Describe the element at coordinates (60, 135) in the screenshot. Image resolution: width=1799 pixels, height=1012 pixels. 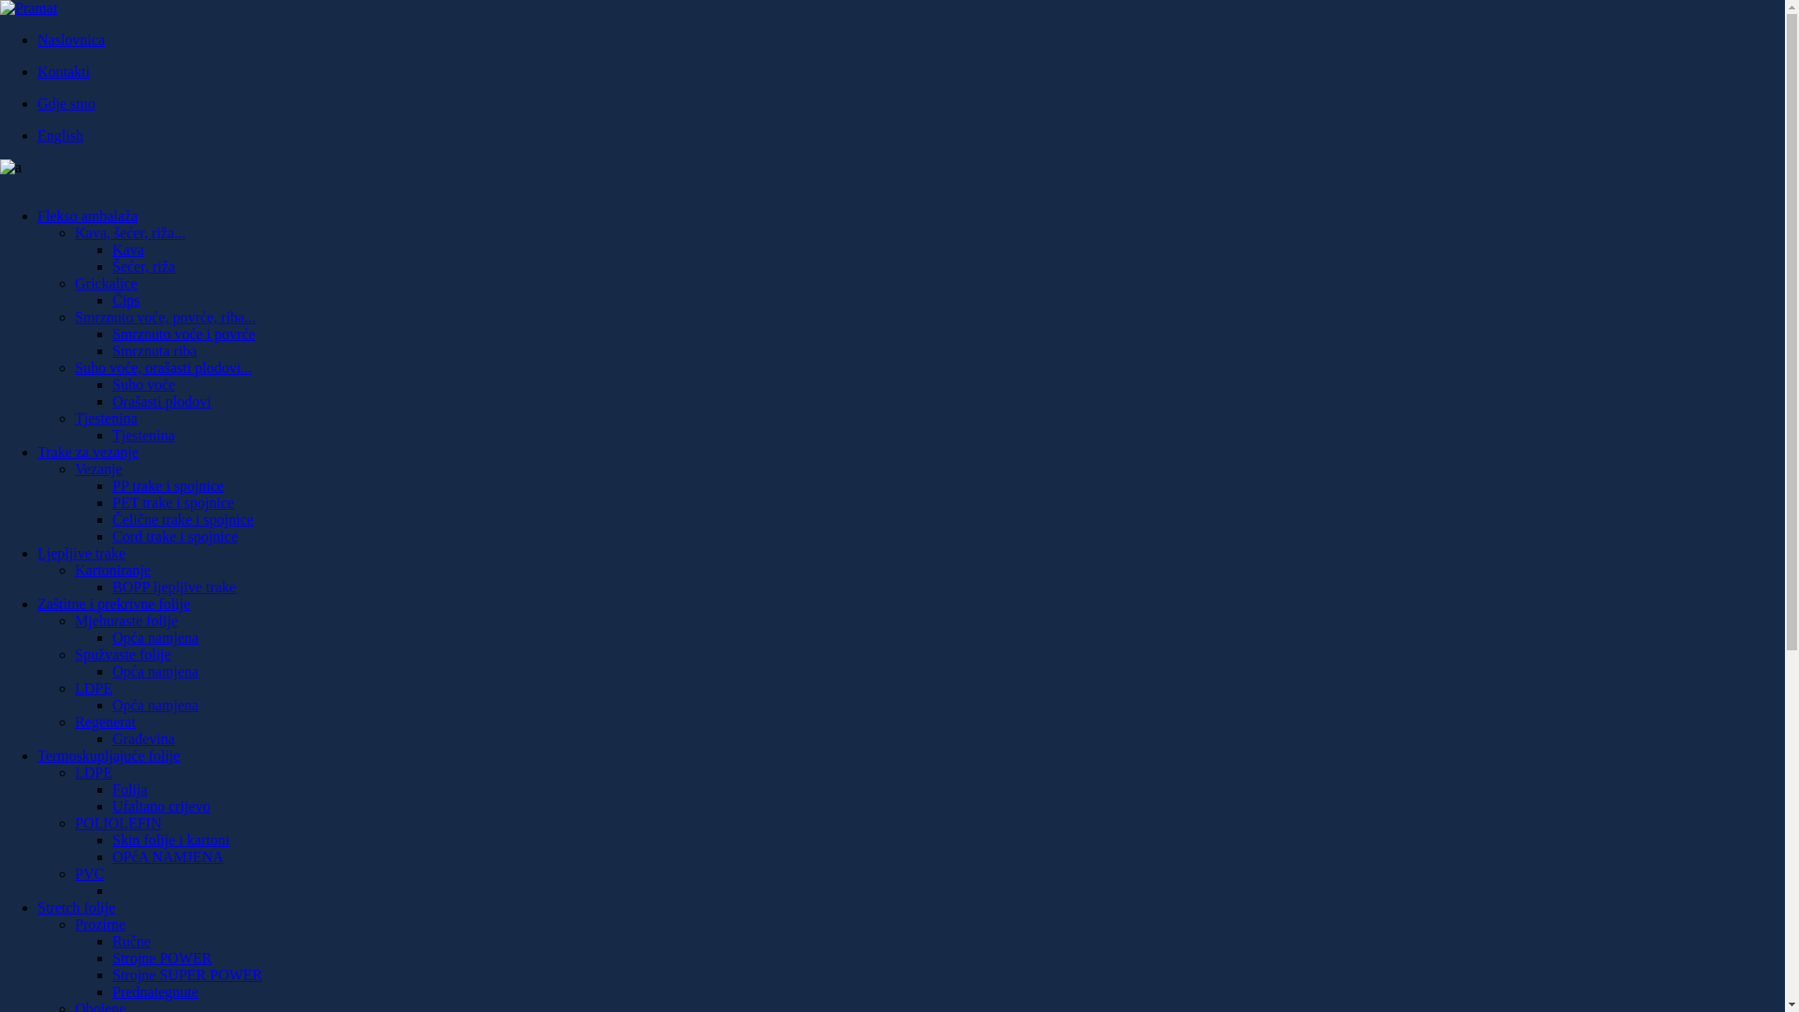
I see `English` at that location.